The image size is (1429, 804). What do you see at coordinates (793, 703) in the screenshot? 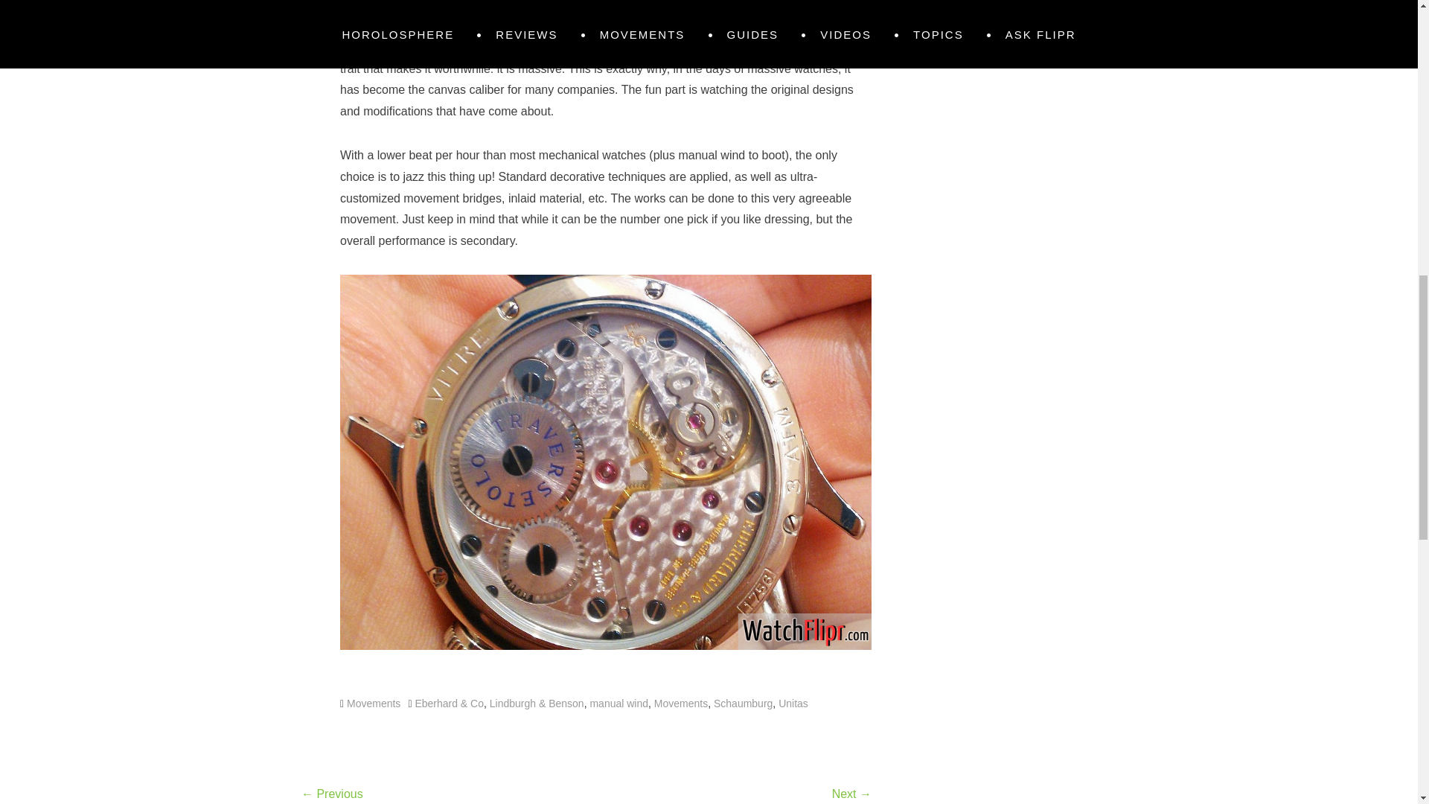
I see `Unitas` at bounding box center [793, 703].